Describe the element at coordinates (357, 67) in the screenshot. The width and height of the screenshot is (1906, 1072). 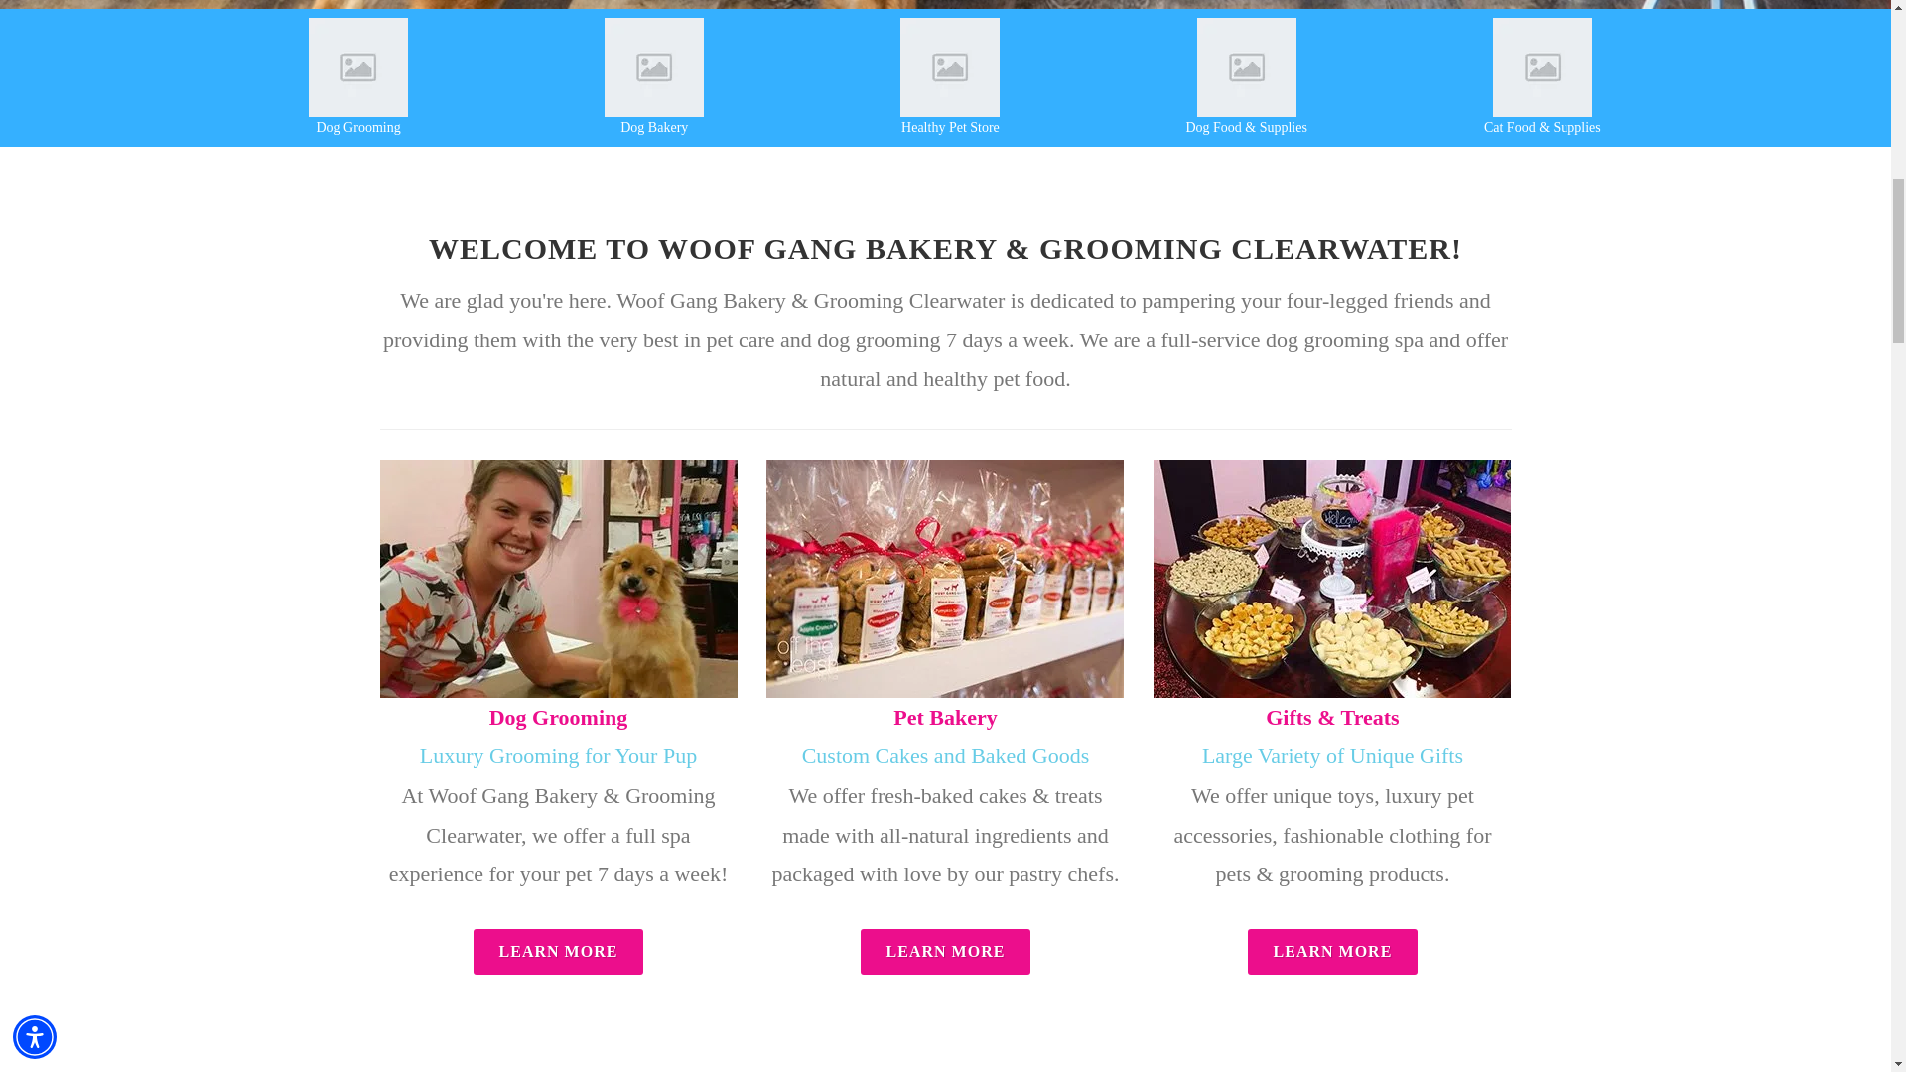
I see `Dog Grooming in Clearwater` at that location.